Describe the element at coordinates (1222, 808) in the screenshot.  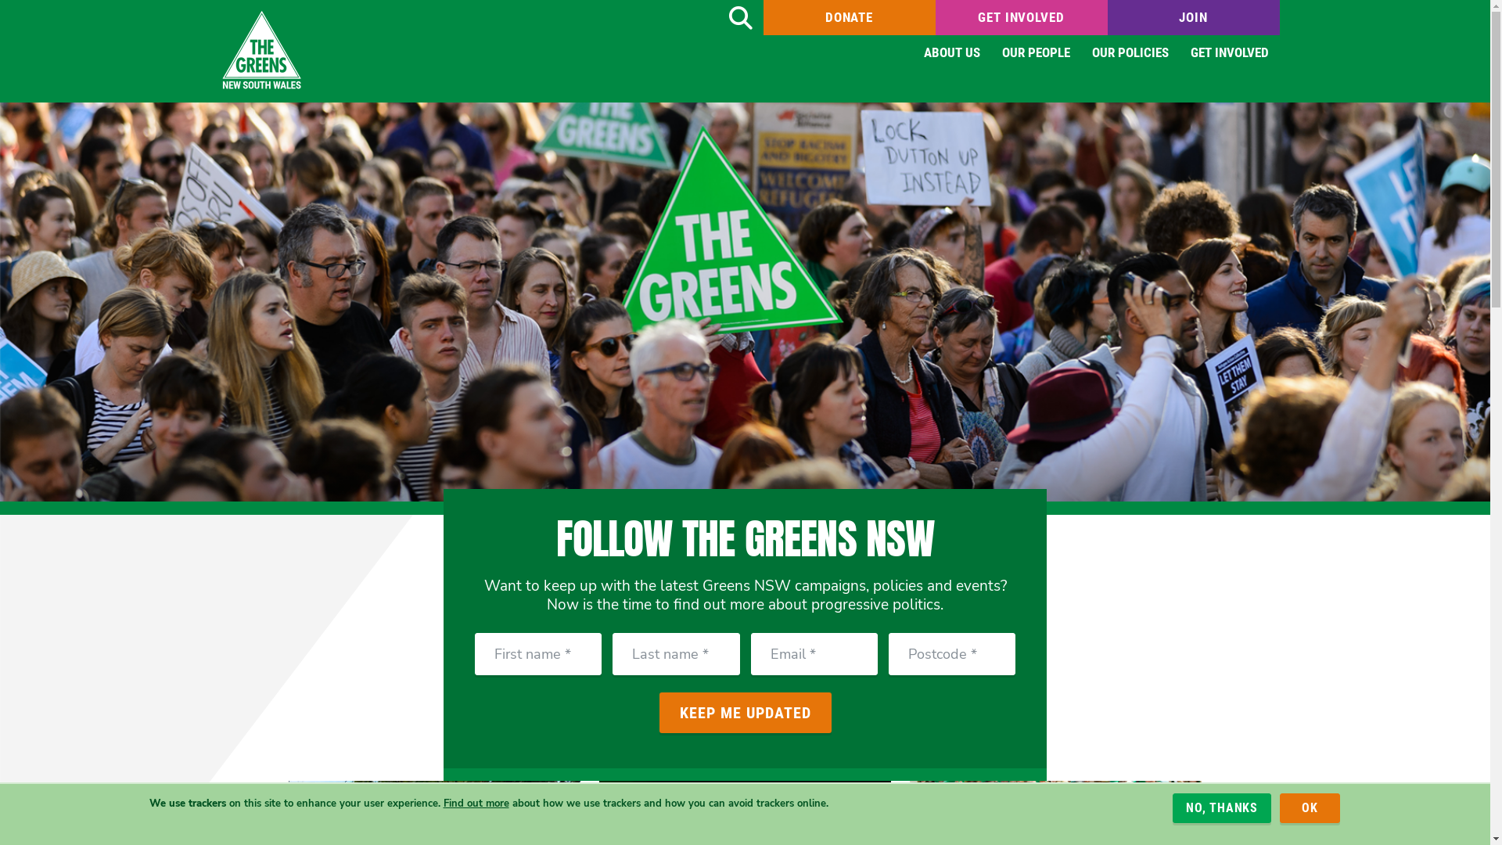
I see `NO, THANKS` at that location.